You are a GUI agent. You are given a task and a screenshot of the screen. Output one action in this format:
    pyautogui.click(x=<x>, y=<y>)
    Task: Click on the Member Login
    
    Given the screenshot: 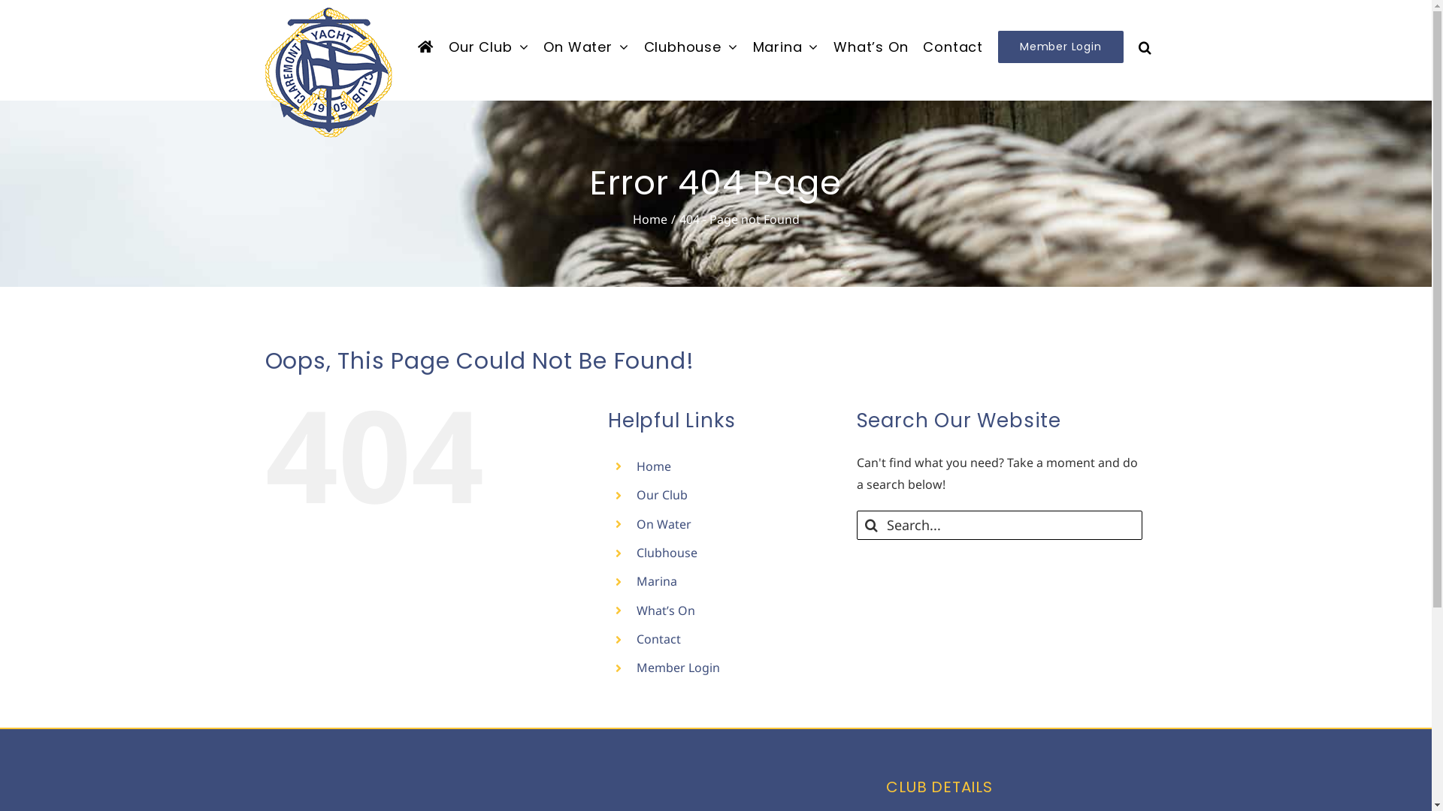 What is the action you would take?
    pyautogui.click(x=678, y=668)
    